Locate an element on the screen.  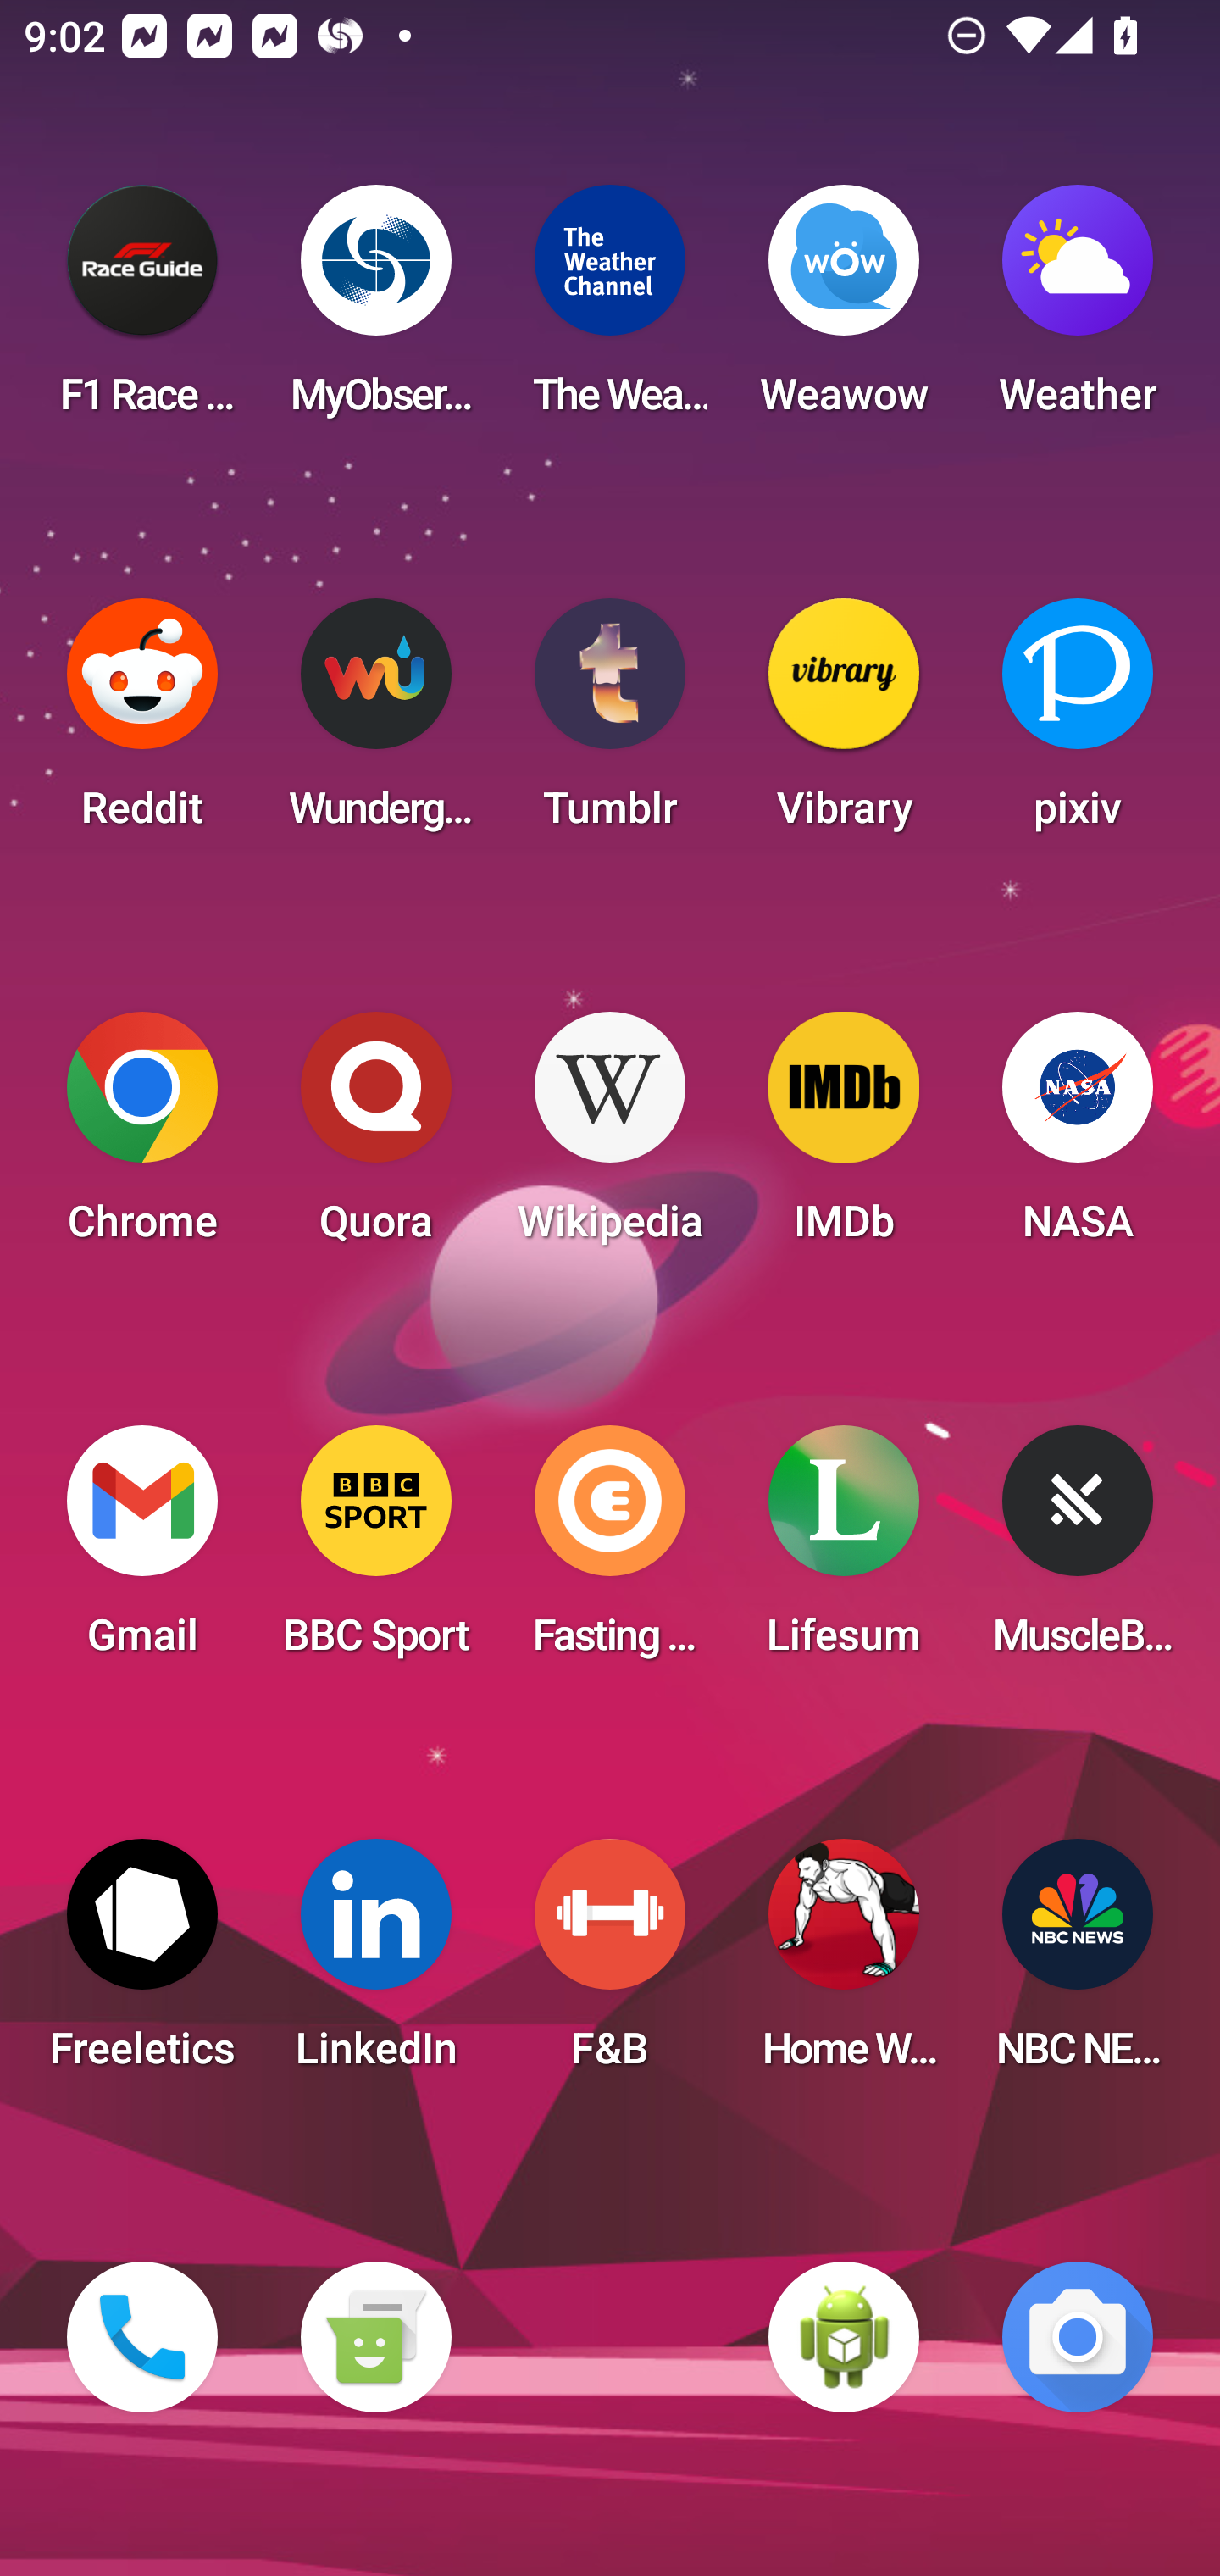
Vibrary is located at coordinates (844, 724).